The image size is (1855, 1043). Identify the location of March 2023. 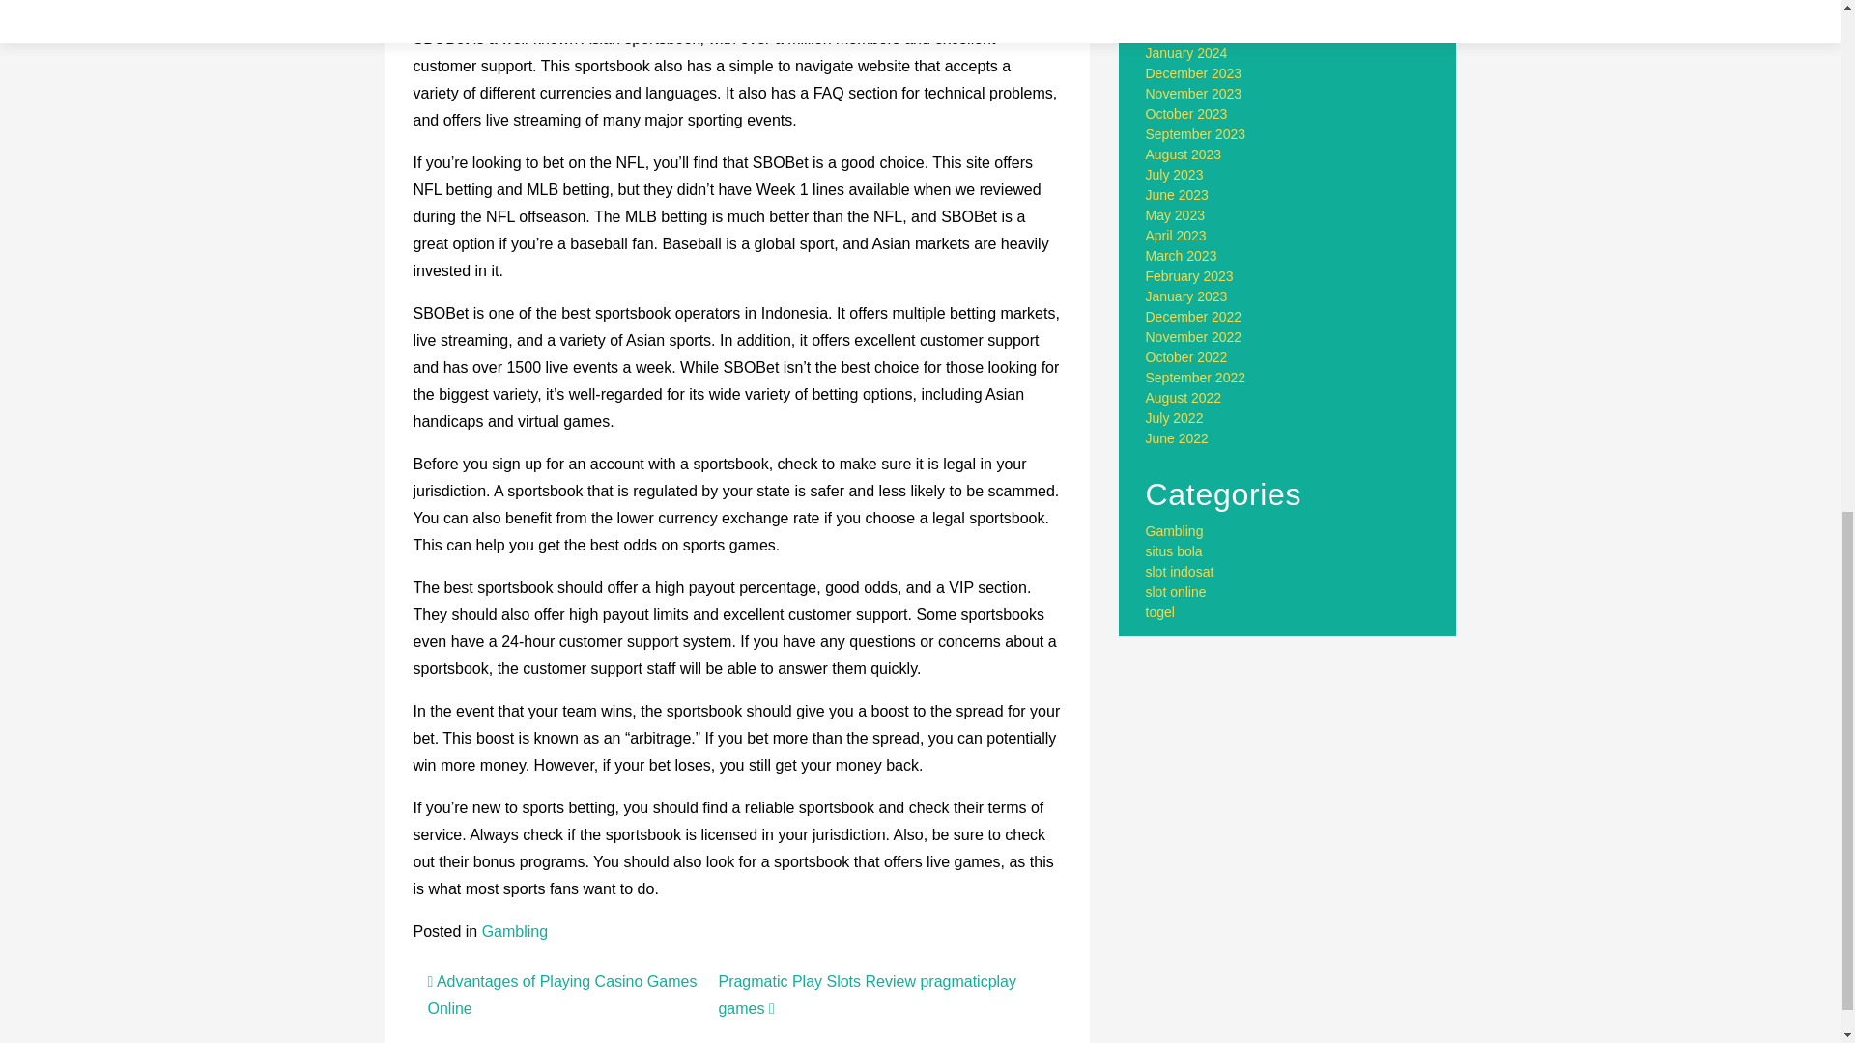
(1181, 256).